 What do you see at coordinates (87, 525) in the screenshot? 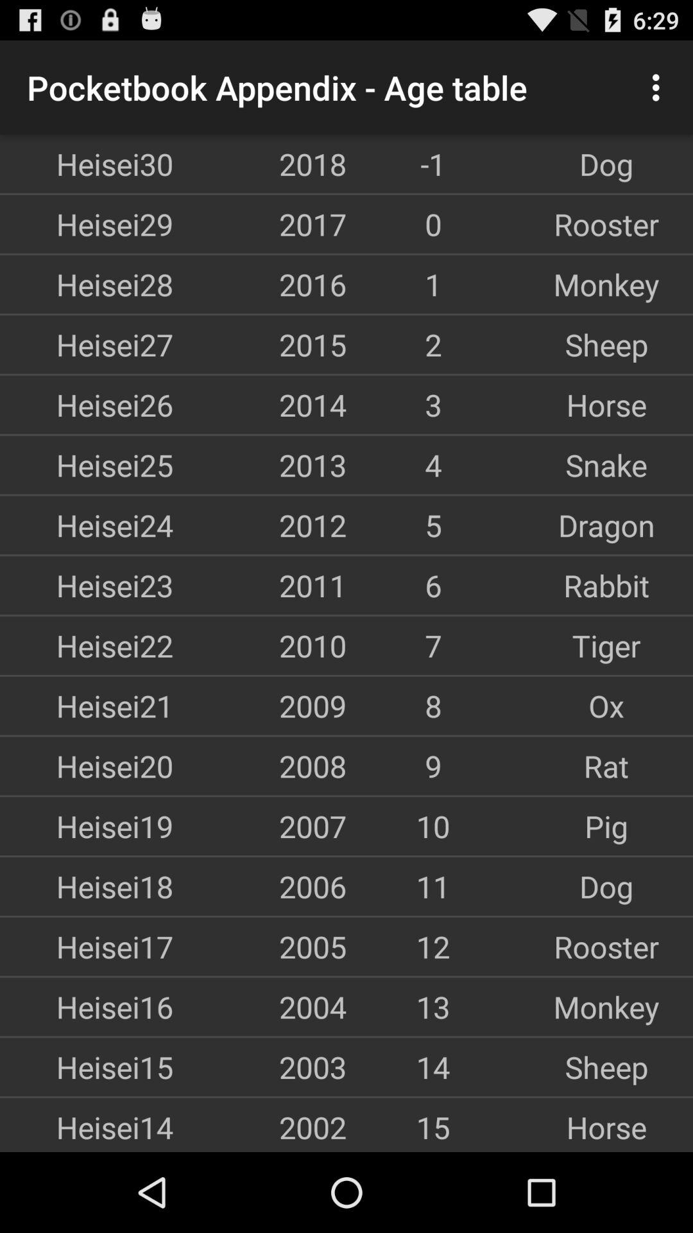
I see `turn off the icon above heisei23 icon` at bounding box center [87, 525].